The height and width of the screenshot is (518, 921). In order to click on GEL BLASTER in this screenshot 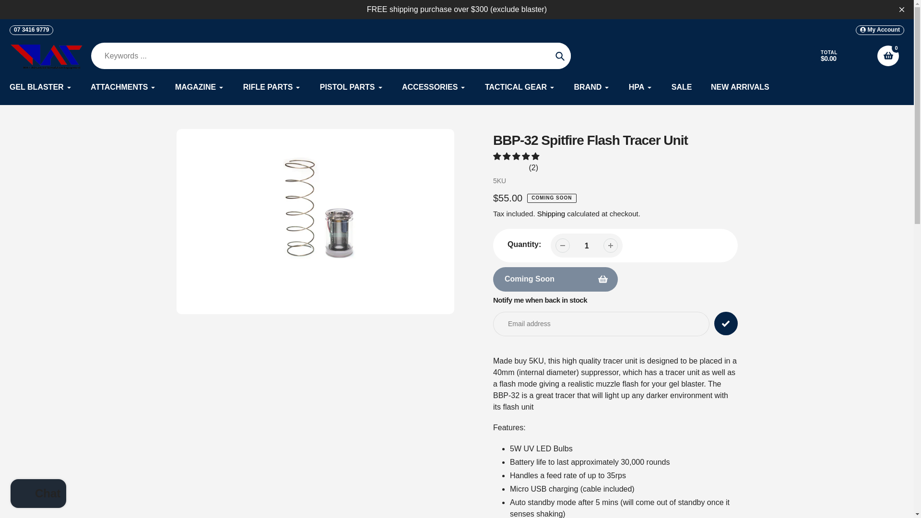, I will do `click(40, 87)`.